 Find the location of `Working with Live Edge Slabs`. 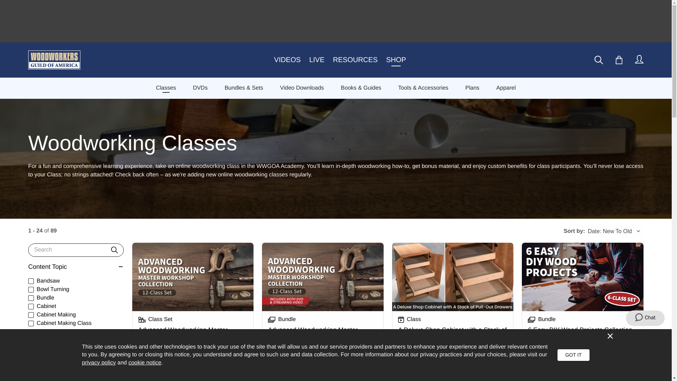

Working with Live Edge Slabs is located at coordinates (583, 377).